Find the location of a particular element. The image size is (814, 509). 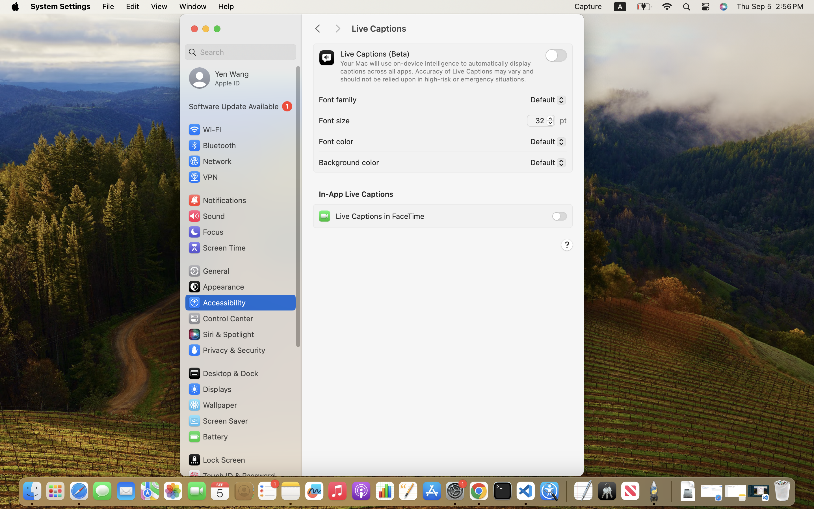

Siri & Spotlight is located at coordinates (221, 334).